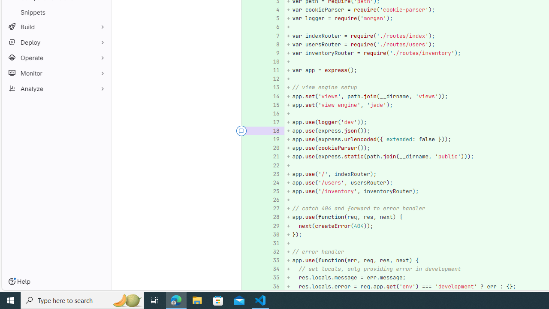  I want to click on 14, so click(273, 96).